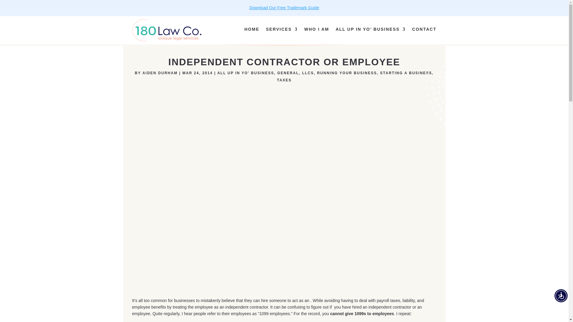  I want to click on Accessibility Menu, so click(561, 296).